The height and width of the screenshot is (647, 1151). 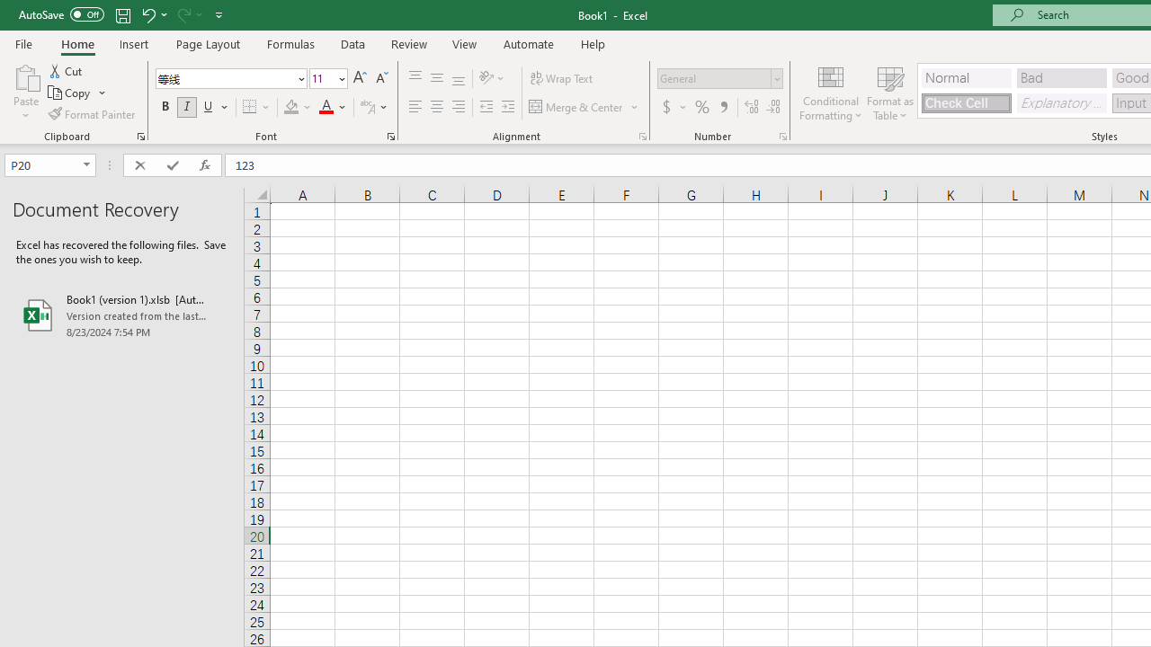 I want to click on Check Cell, so click(x=966, y=102).